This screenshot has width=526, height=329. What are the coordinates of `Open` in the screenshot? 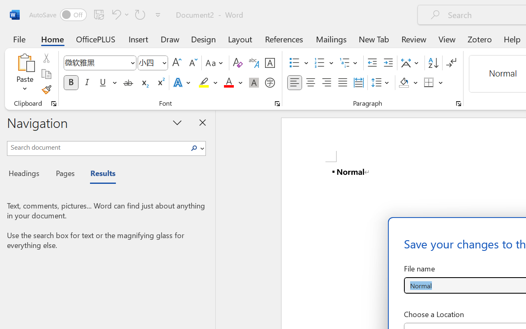 It's located at (164, 63).